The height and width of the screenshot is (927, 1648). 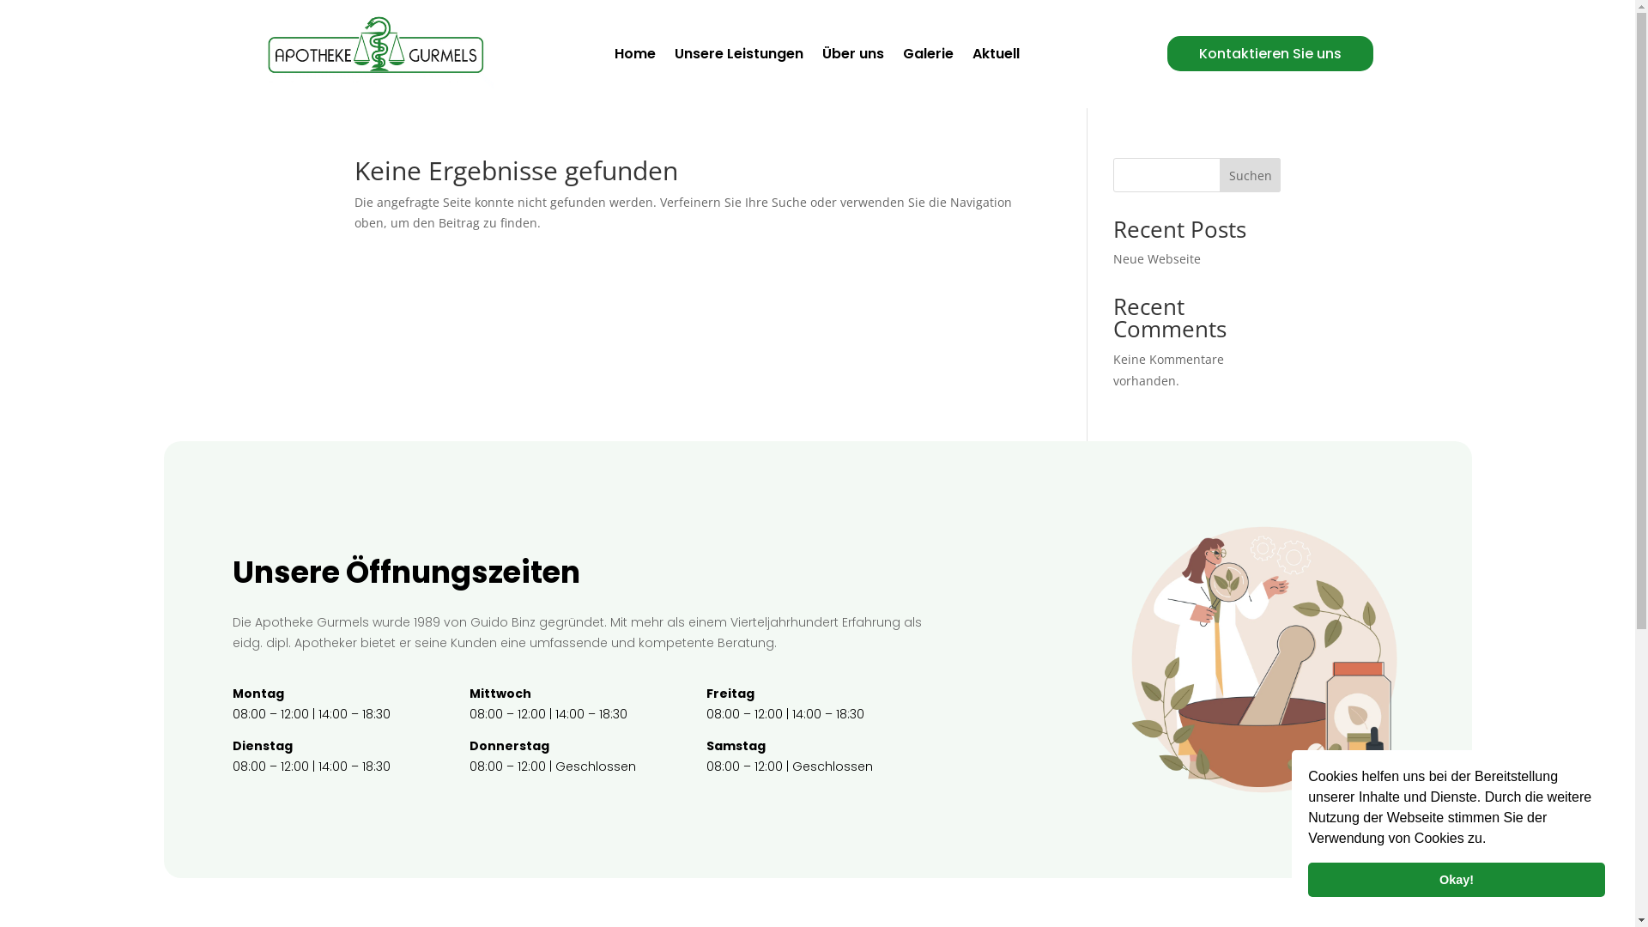 What do you see at coordinates (929, 57) in the screenshot?
I see `Galerie` at bounding box center [929, 57].